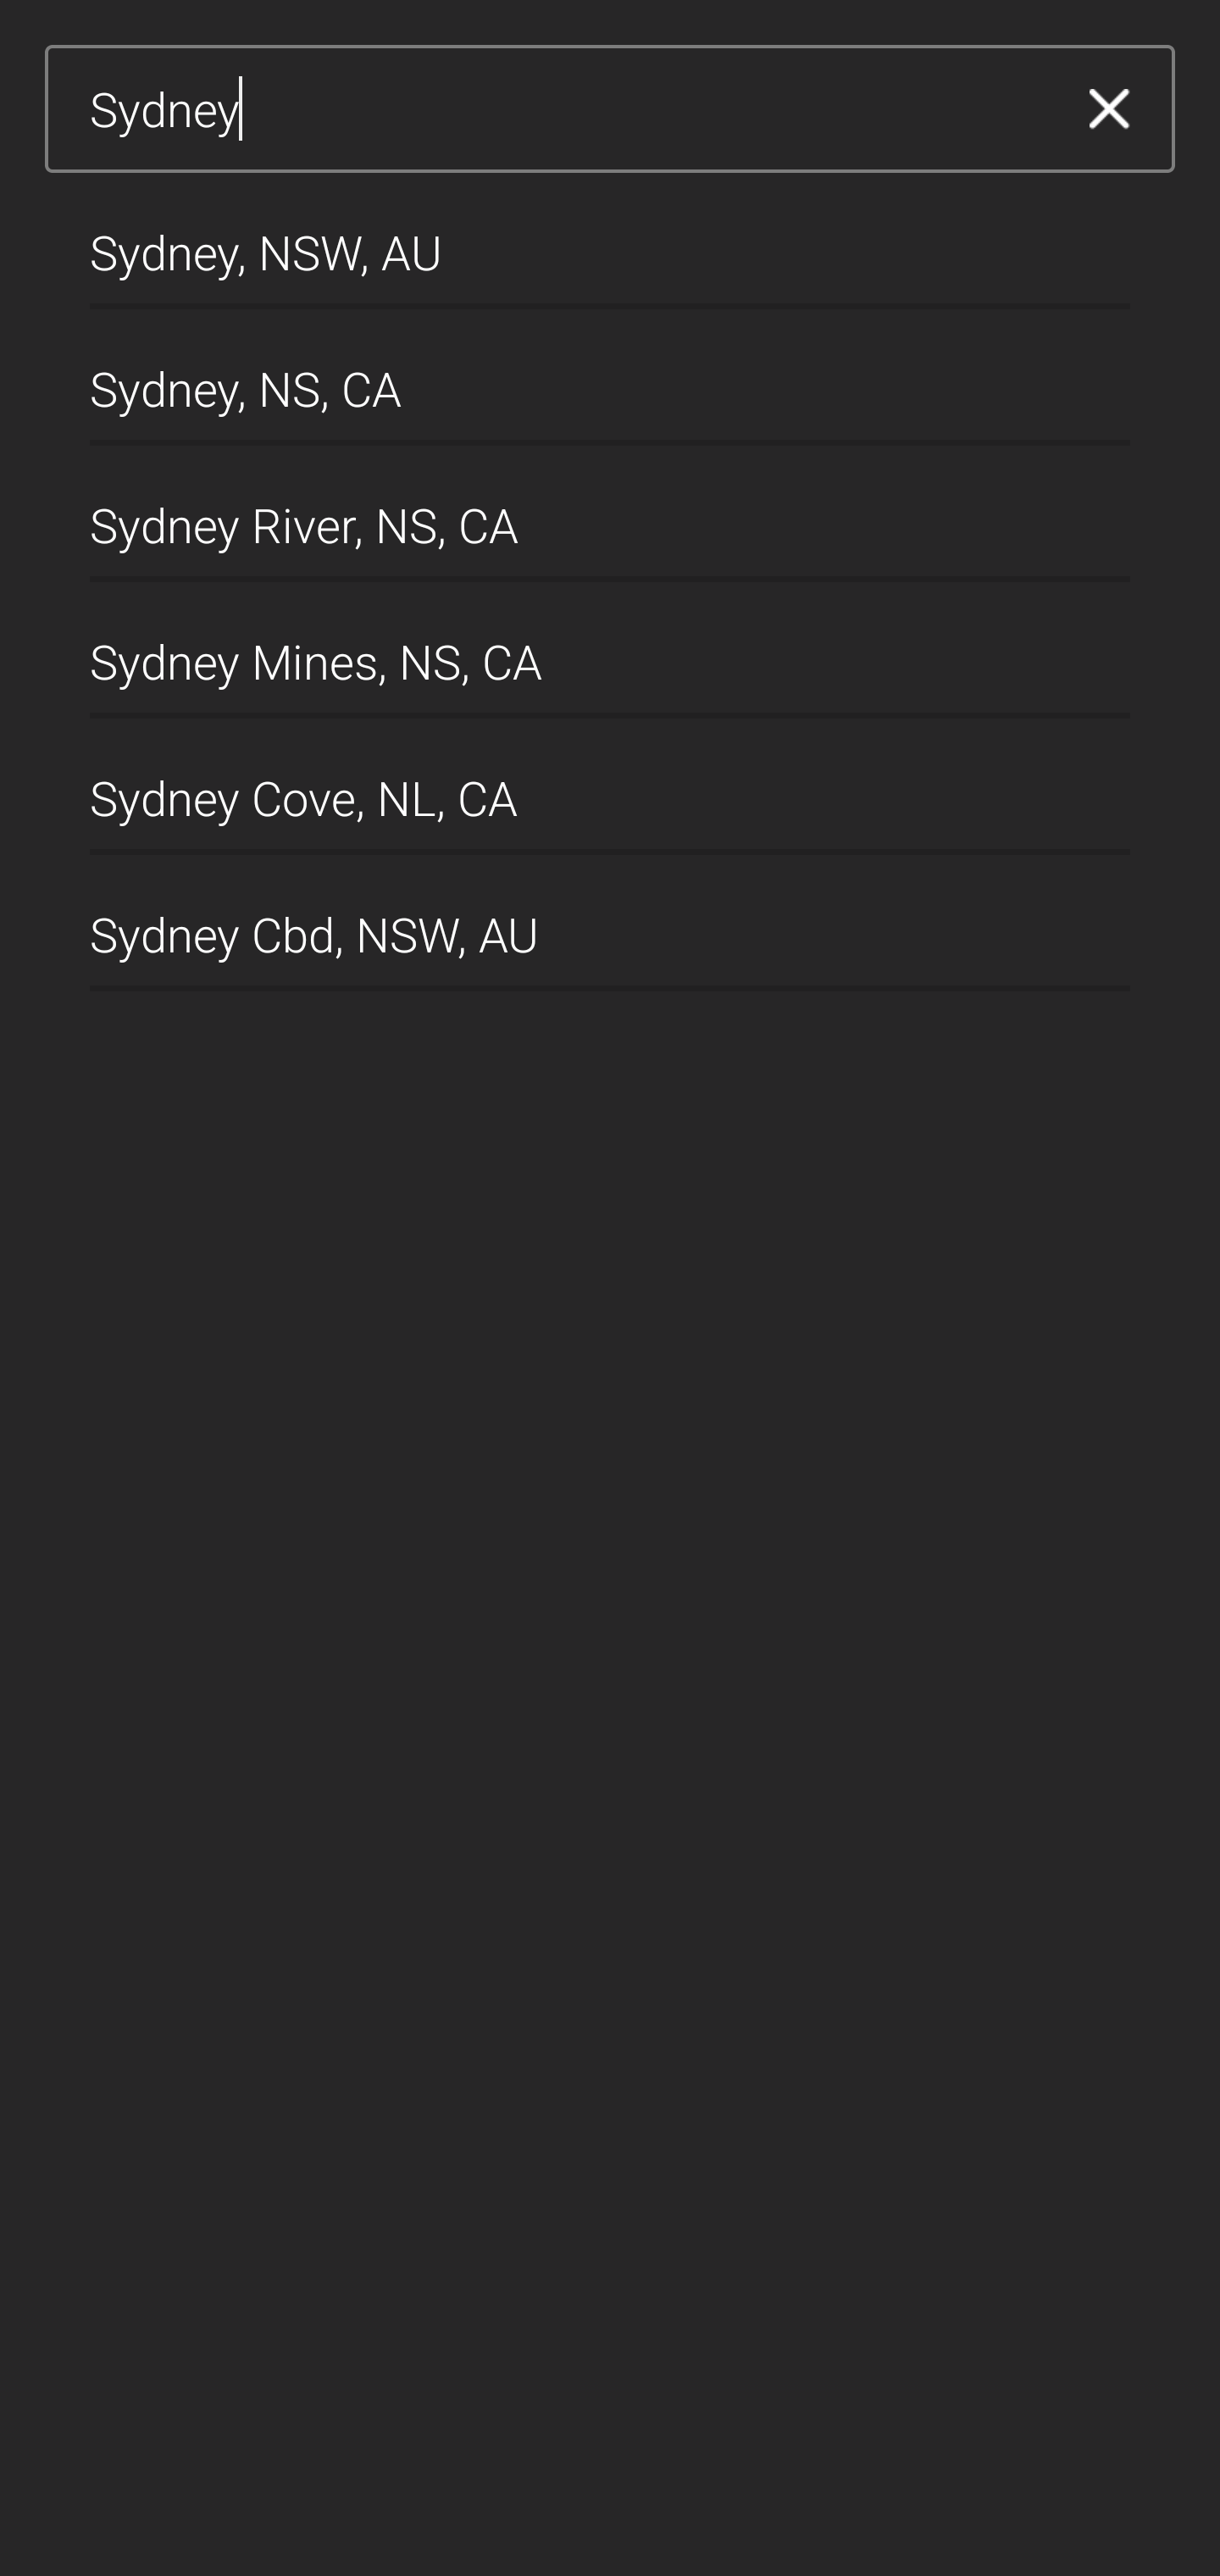  Describe the element at coordinates (610, 651) in the screenshot. I see `Sydney Mines, NS, CA` at that location.